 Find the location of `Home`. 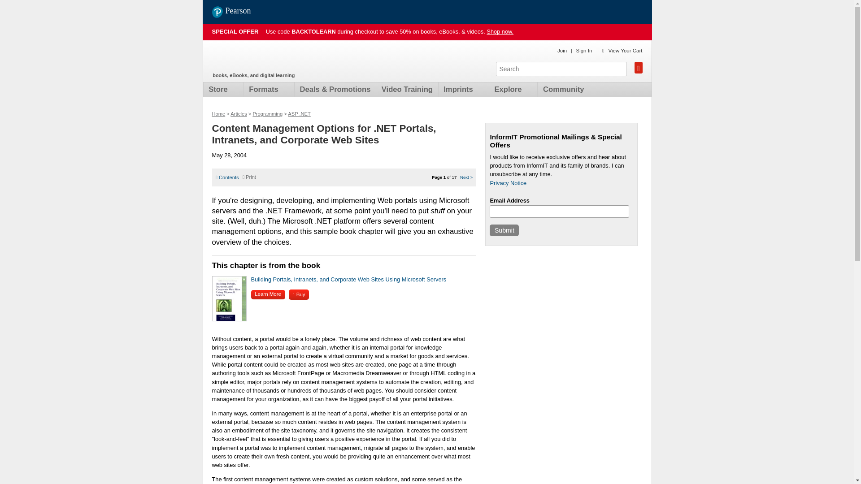

Home is located at coordinates (218, 114).